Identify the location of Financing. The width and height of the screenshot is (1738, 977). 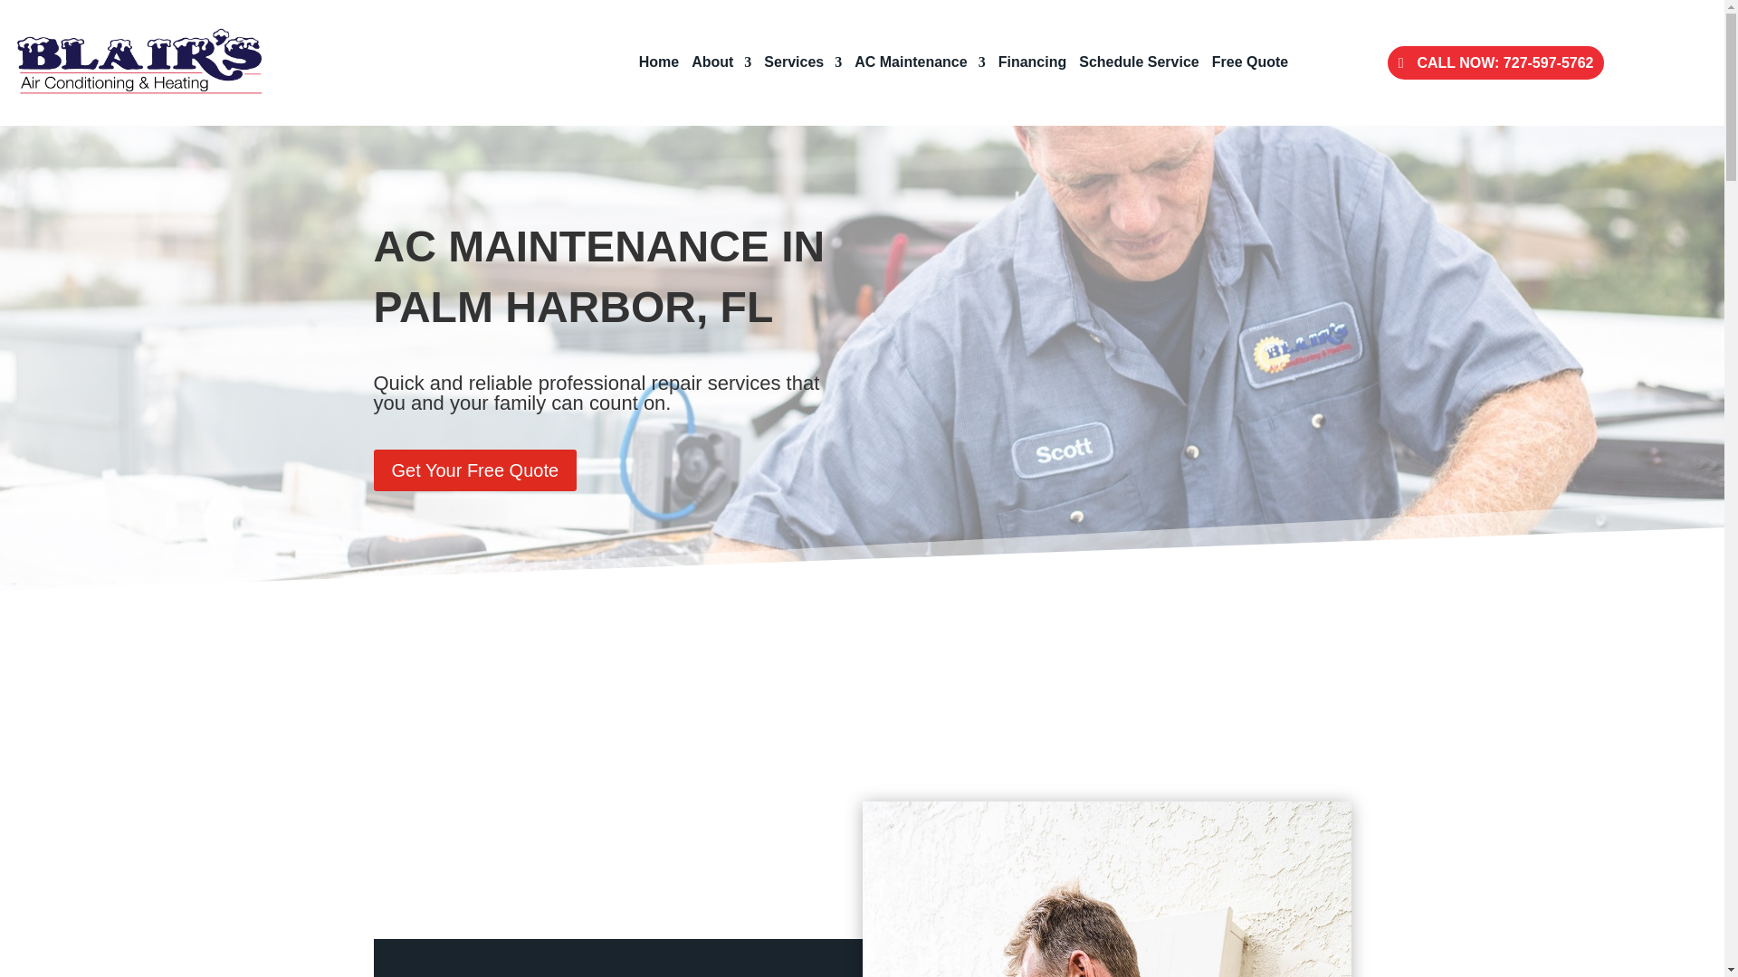
(1032, 63).